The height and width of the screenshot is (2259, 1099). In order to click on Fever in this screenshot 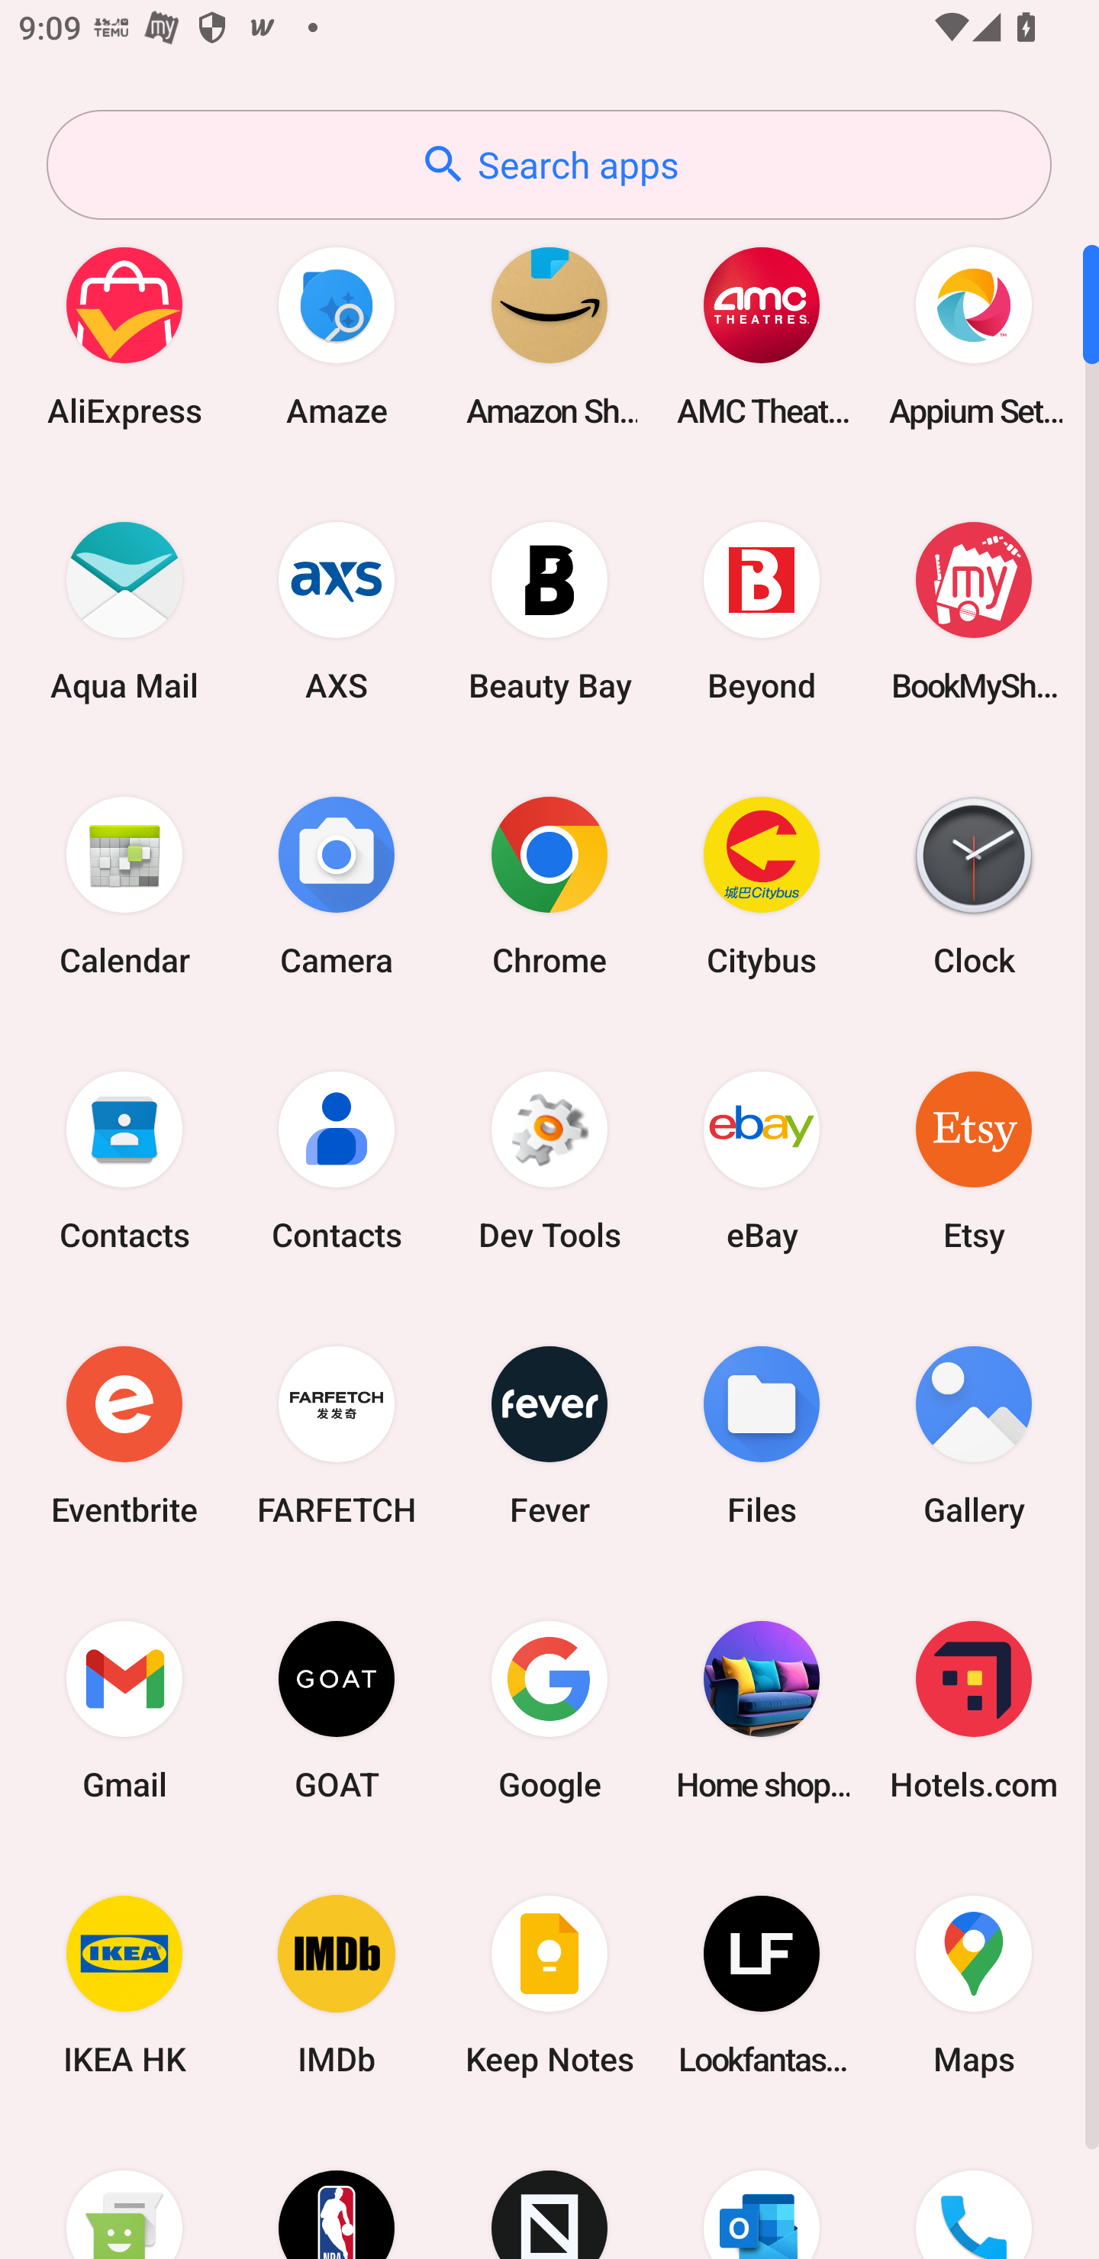, I will do `click(549, 1435)`.